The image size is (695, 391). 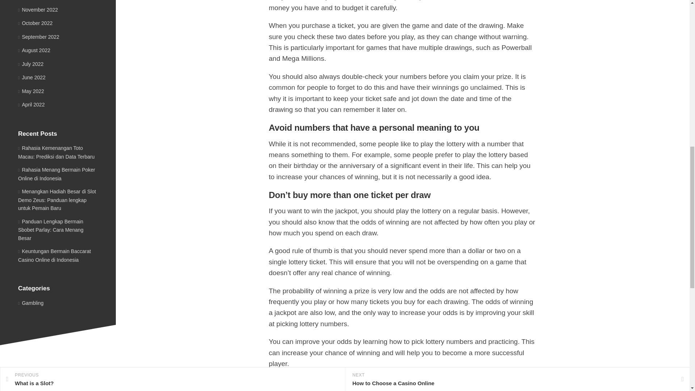 I want to click on October 2022, so click(x=35, y=23).